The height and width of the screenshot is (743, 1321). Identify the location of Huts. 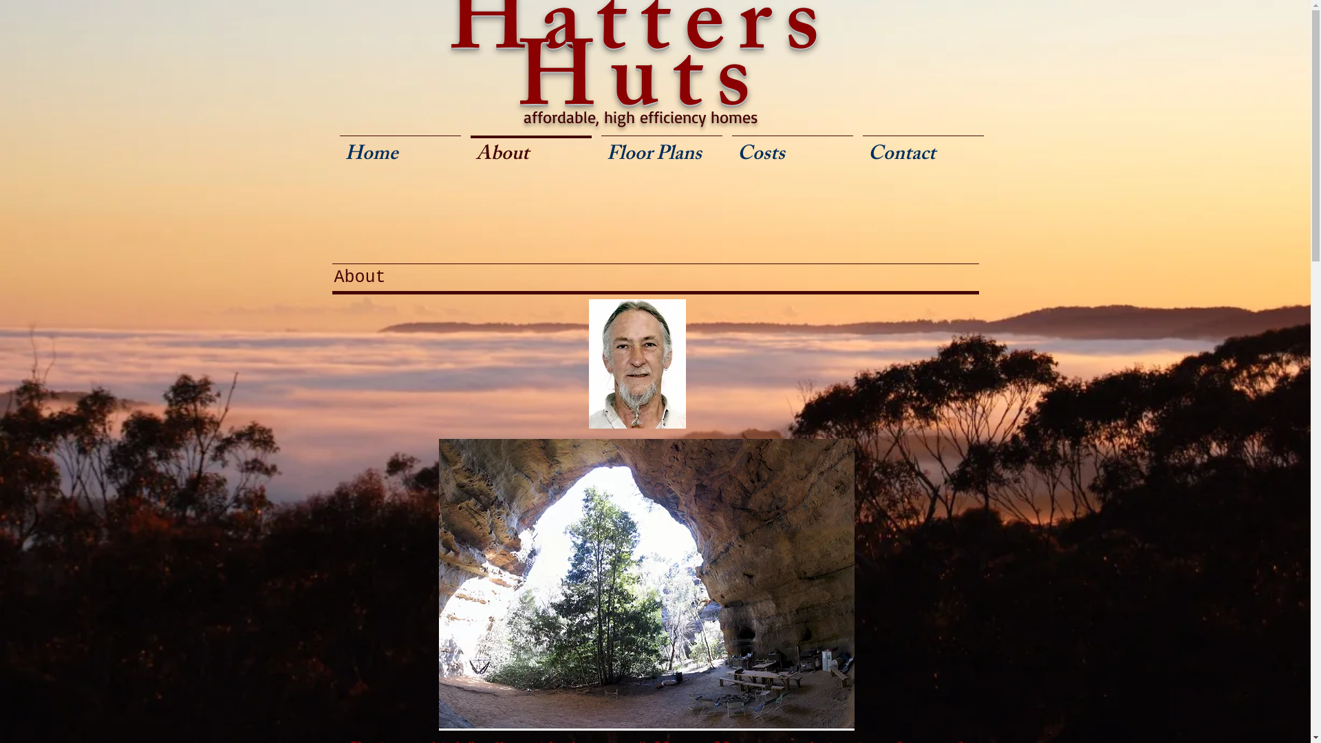
(641, 89).